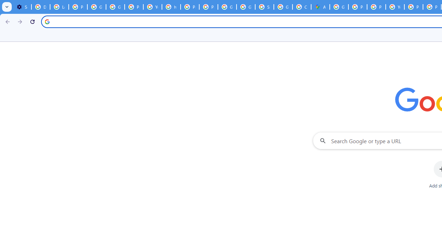  Describe the element at coordinates (265, 7) in the screenshot. I see `Sign in - Google Accounts` at that location.